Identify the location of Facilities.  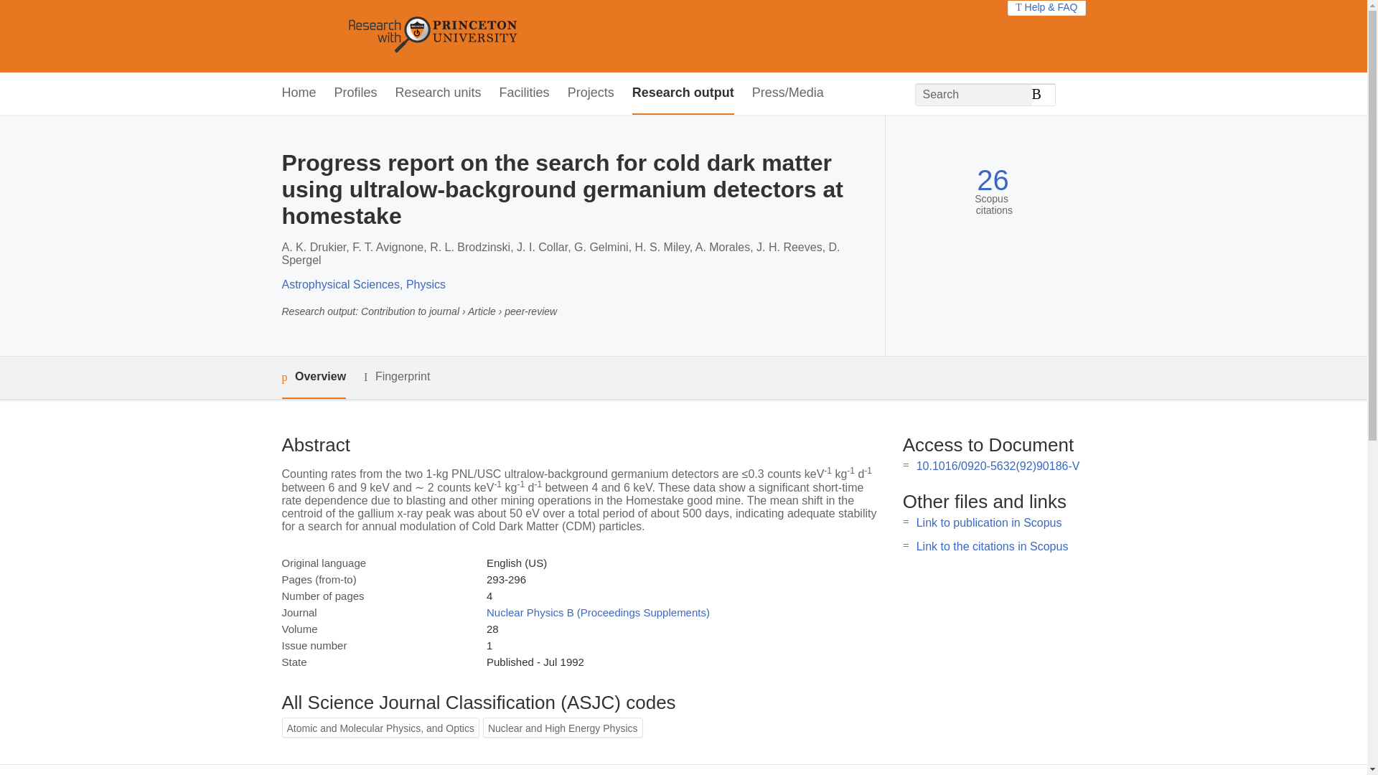
(524, 93).